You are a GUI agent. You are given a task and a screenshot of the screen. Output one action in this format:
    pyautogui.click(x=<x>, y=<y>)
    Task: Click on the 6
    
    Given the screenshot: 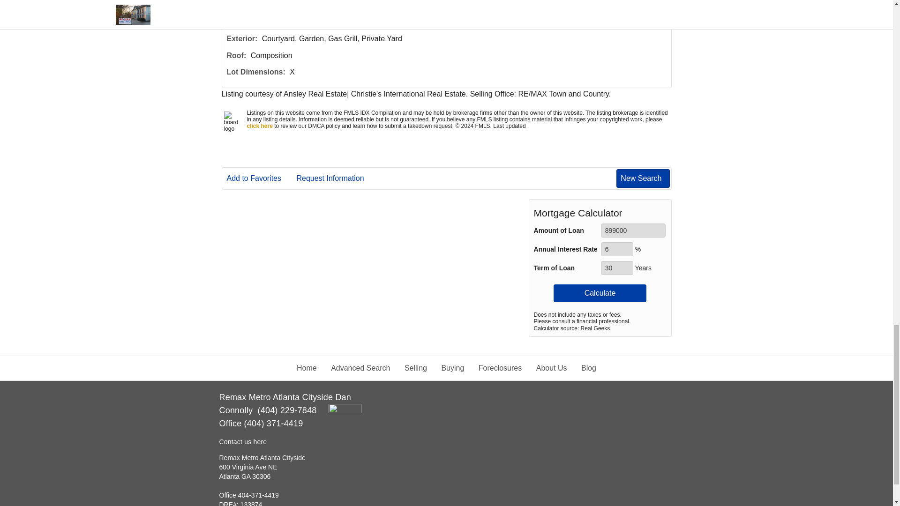 What is the action you would take?
    pyautogui.click(x=617, y=249)
    